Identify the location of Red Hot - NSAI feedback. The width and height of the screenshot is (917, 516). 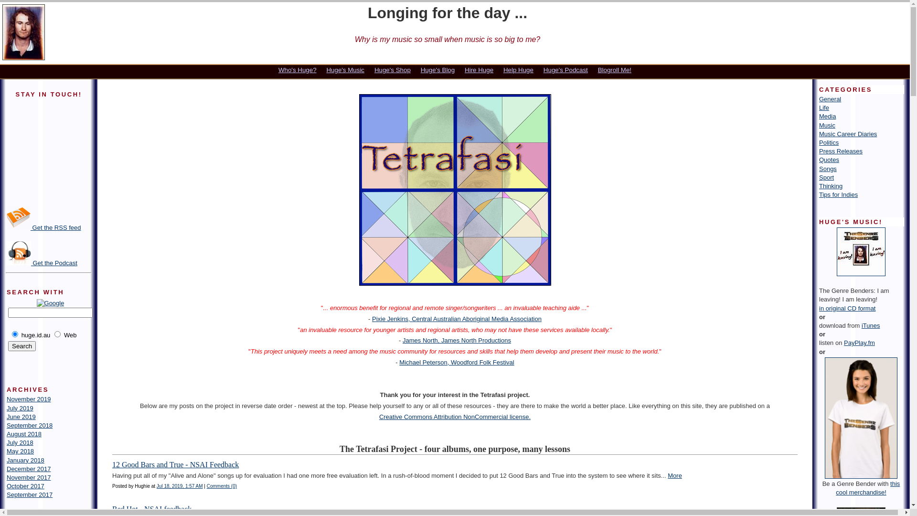
(152, 509).